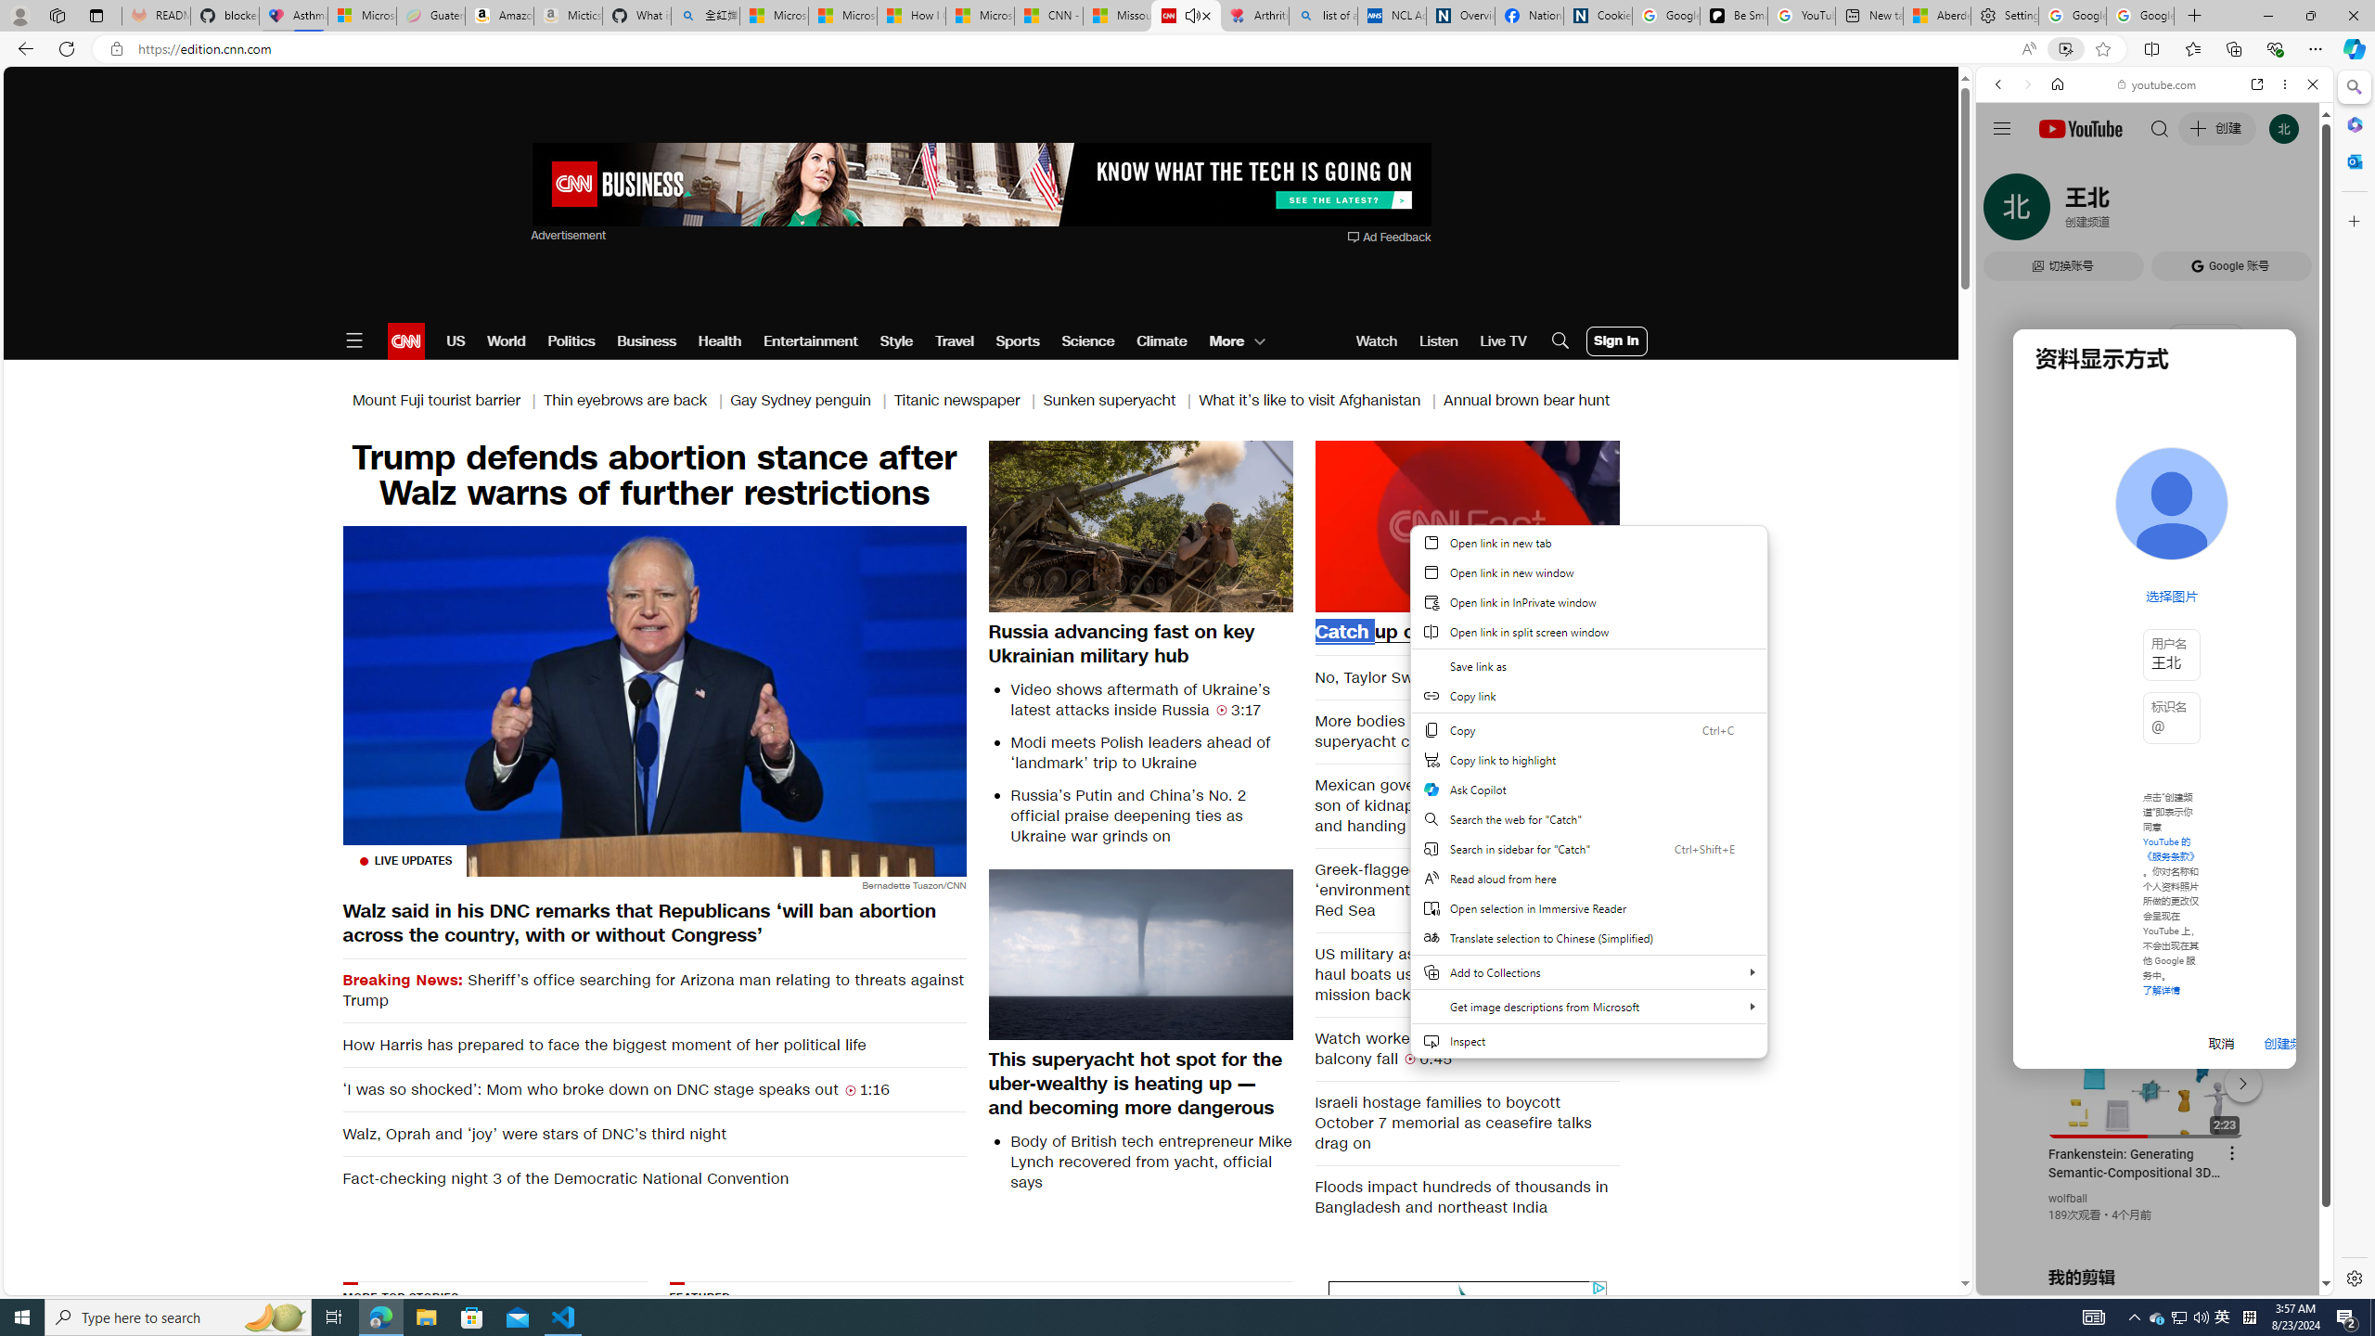 This screenshot has width=2375, height=1336. I want to click on Cookies, so click(1598, 16).